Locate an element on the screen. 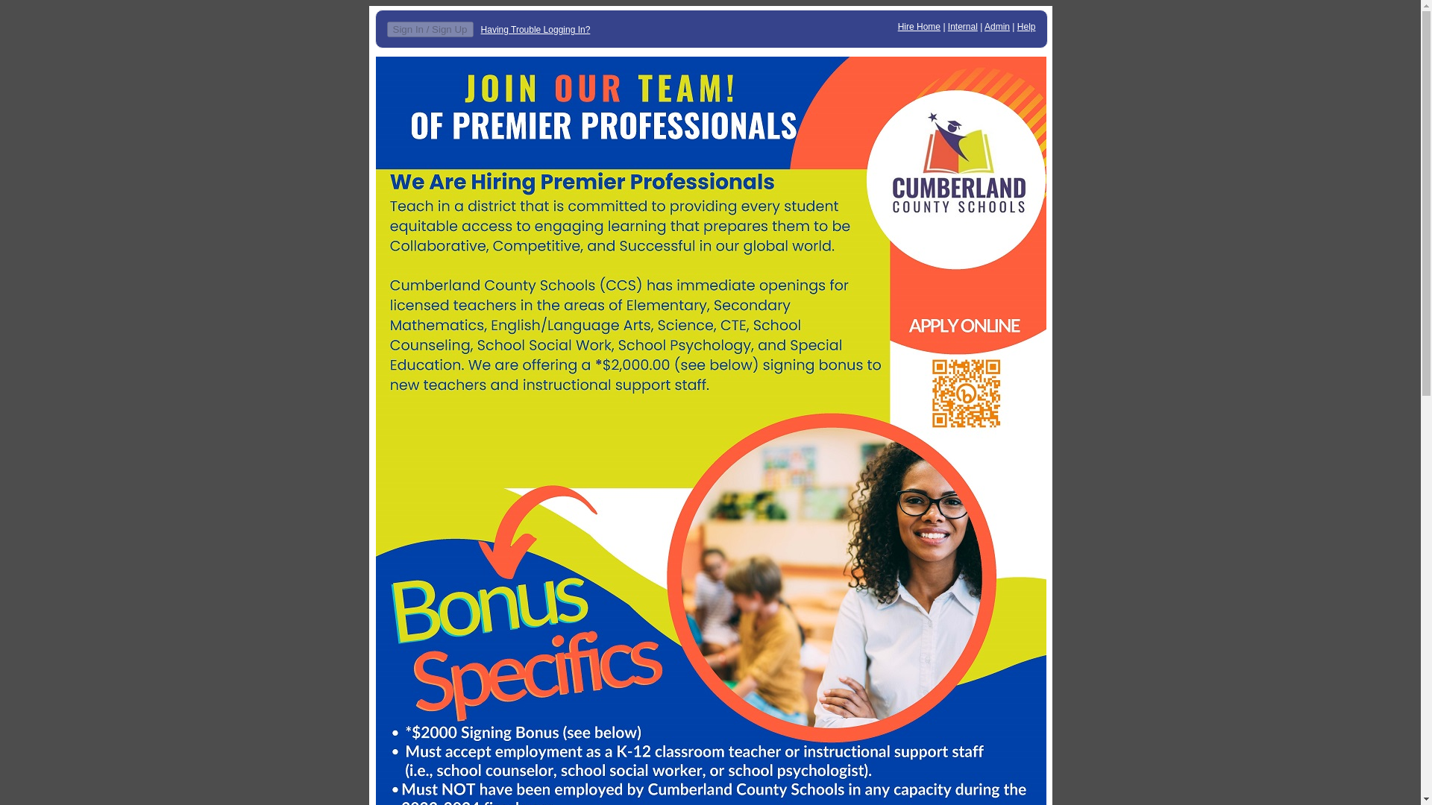 Image resolution: width=1432 pixels, height=805 pixels. Hire Home is located at coordinates (919, 27).